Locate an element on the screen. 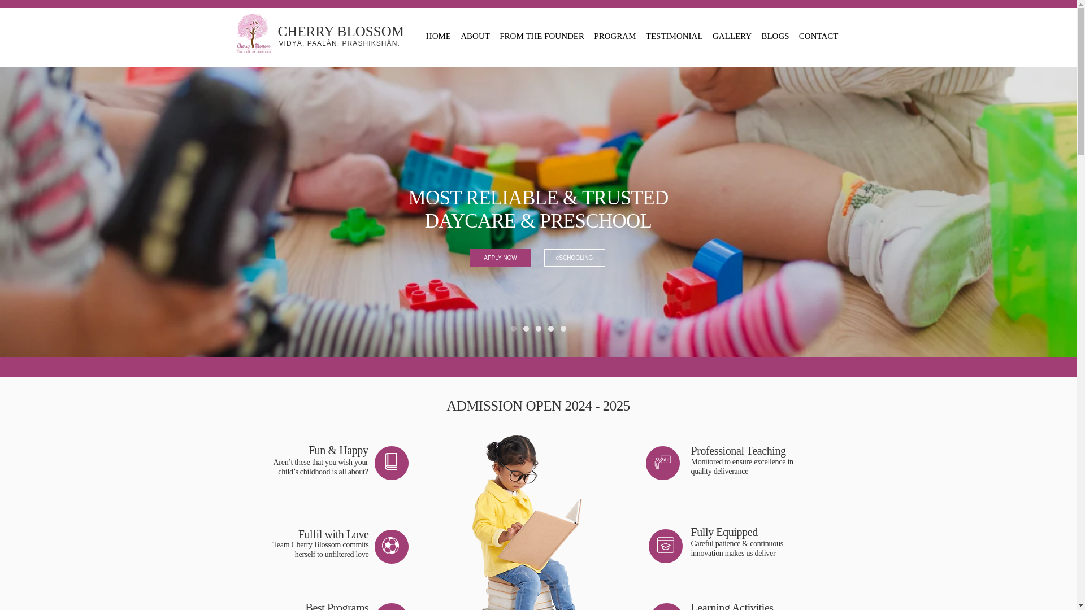 Image resolution: width=1085 pixels, height=610 pixels. CONTACT is located at coordinates (817, 36).